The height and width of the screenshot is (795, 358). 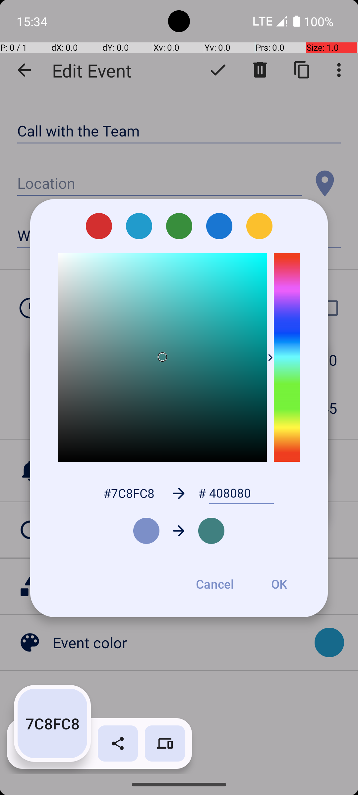 I want to click on #7C8FC8, so click(x=129, y=493).